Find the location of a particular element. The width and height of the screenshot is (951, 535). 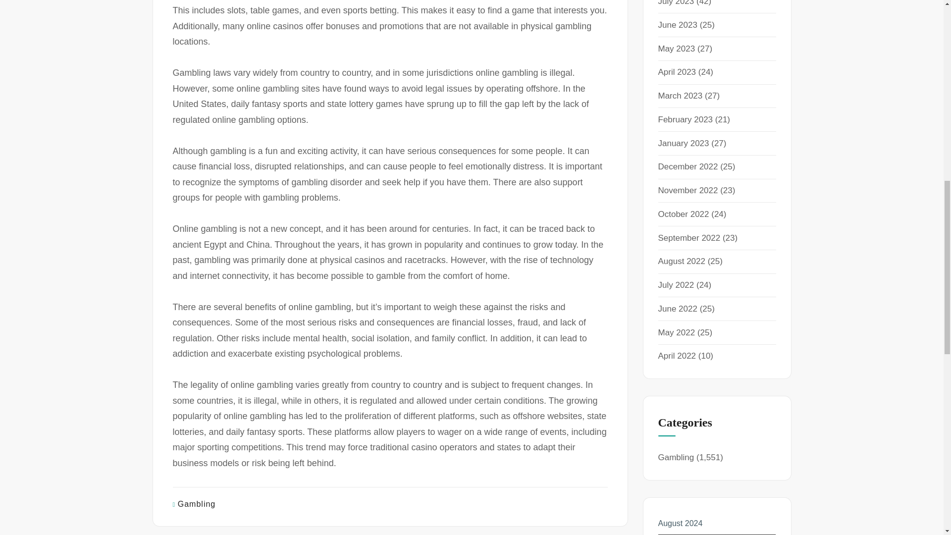

November 2022 is located at coordinates (687, 190).